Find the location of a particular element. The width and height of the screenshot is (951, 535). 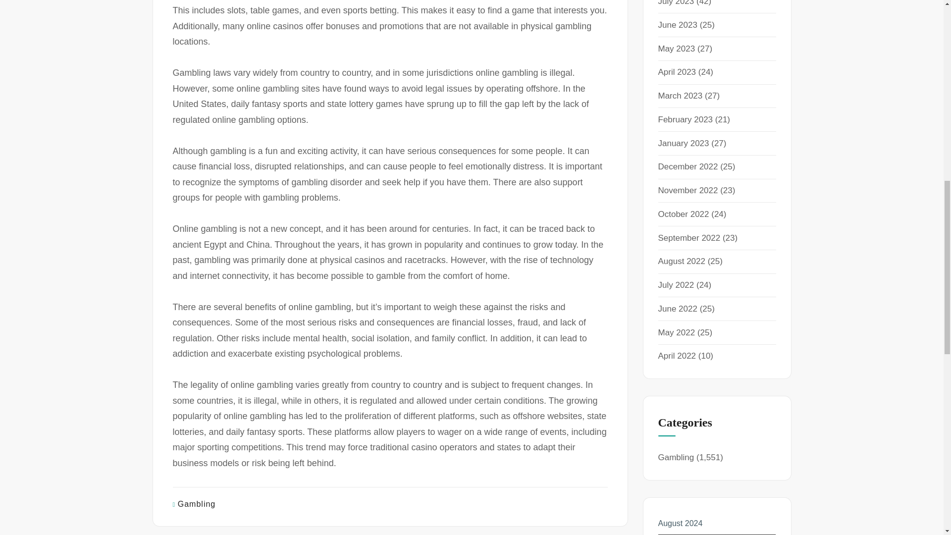

November 2022 is located at coordinates (687, 190).